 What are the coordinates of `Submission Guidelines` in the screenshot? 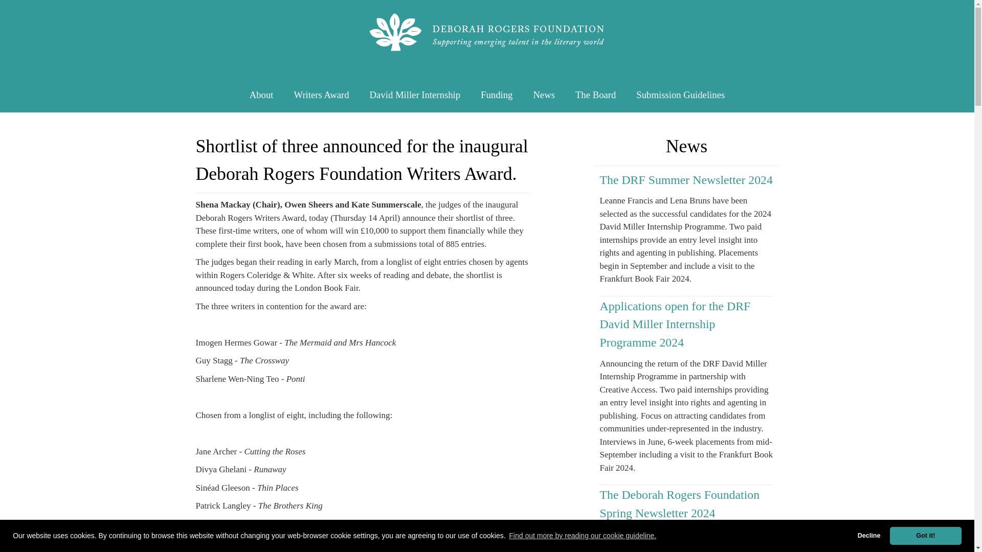 It's located at (680, 94).